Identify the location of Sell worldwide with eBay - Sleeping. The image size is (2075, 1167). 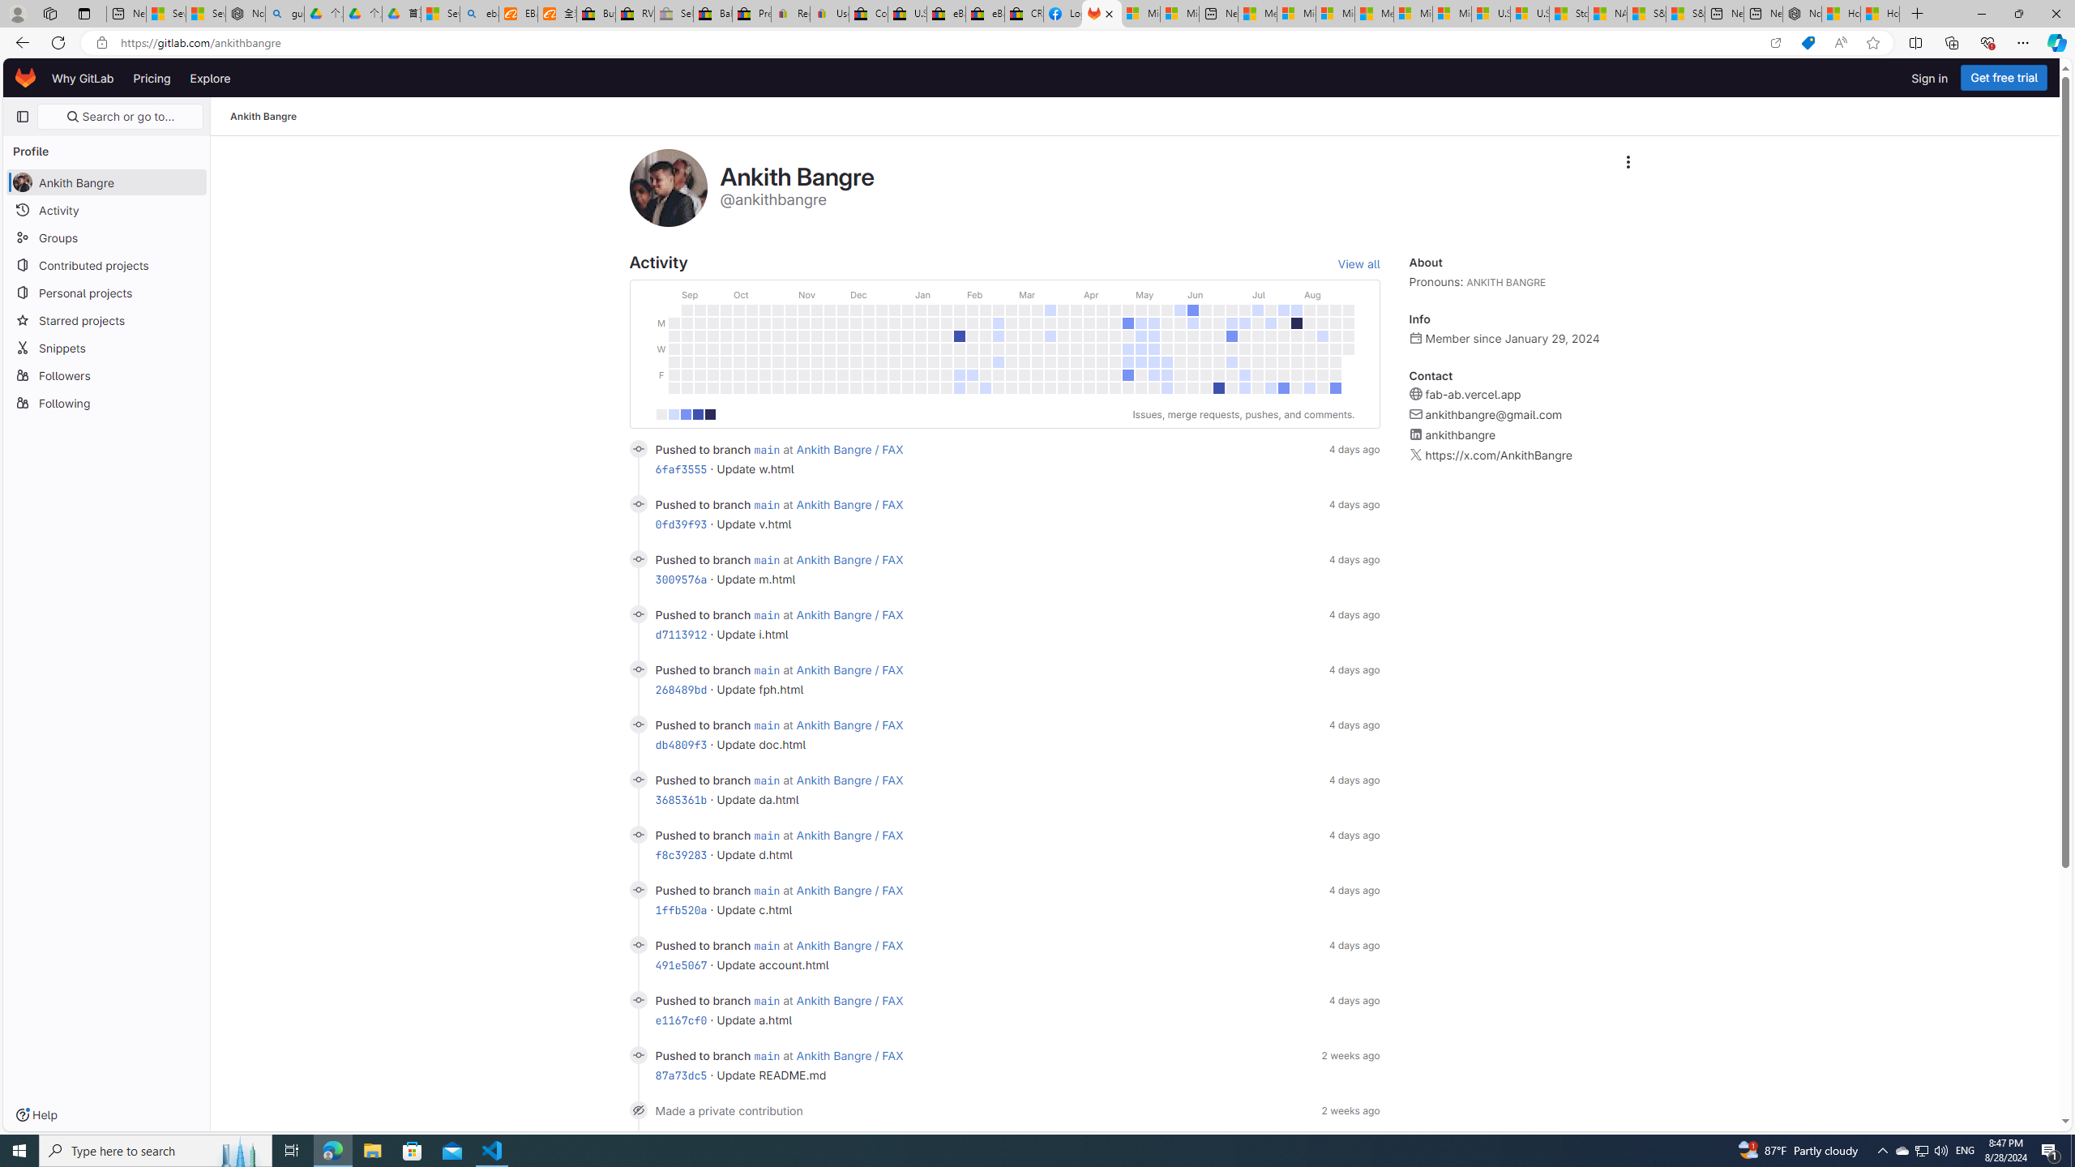
(674, 14).